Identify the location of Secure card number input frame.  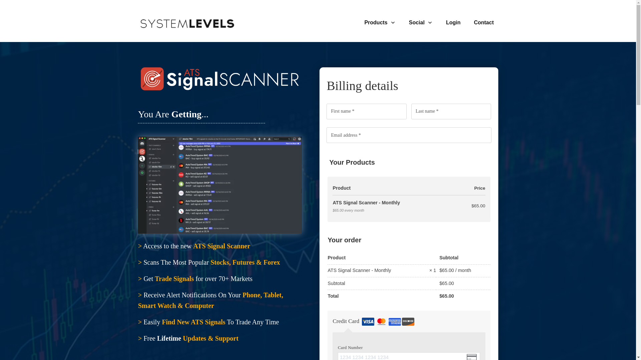
(409, 357).